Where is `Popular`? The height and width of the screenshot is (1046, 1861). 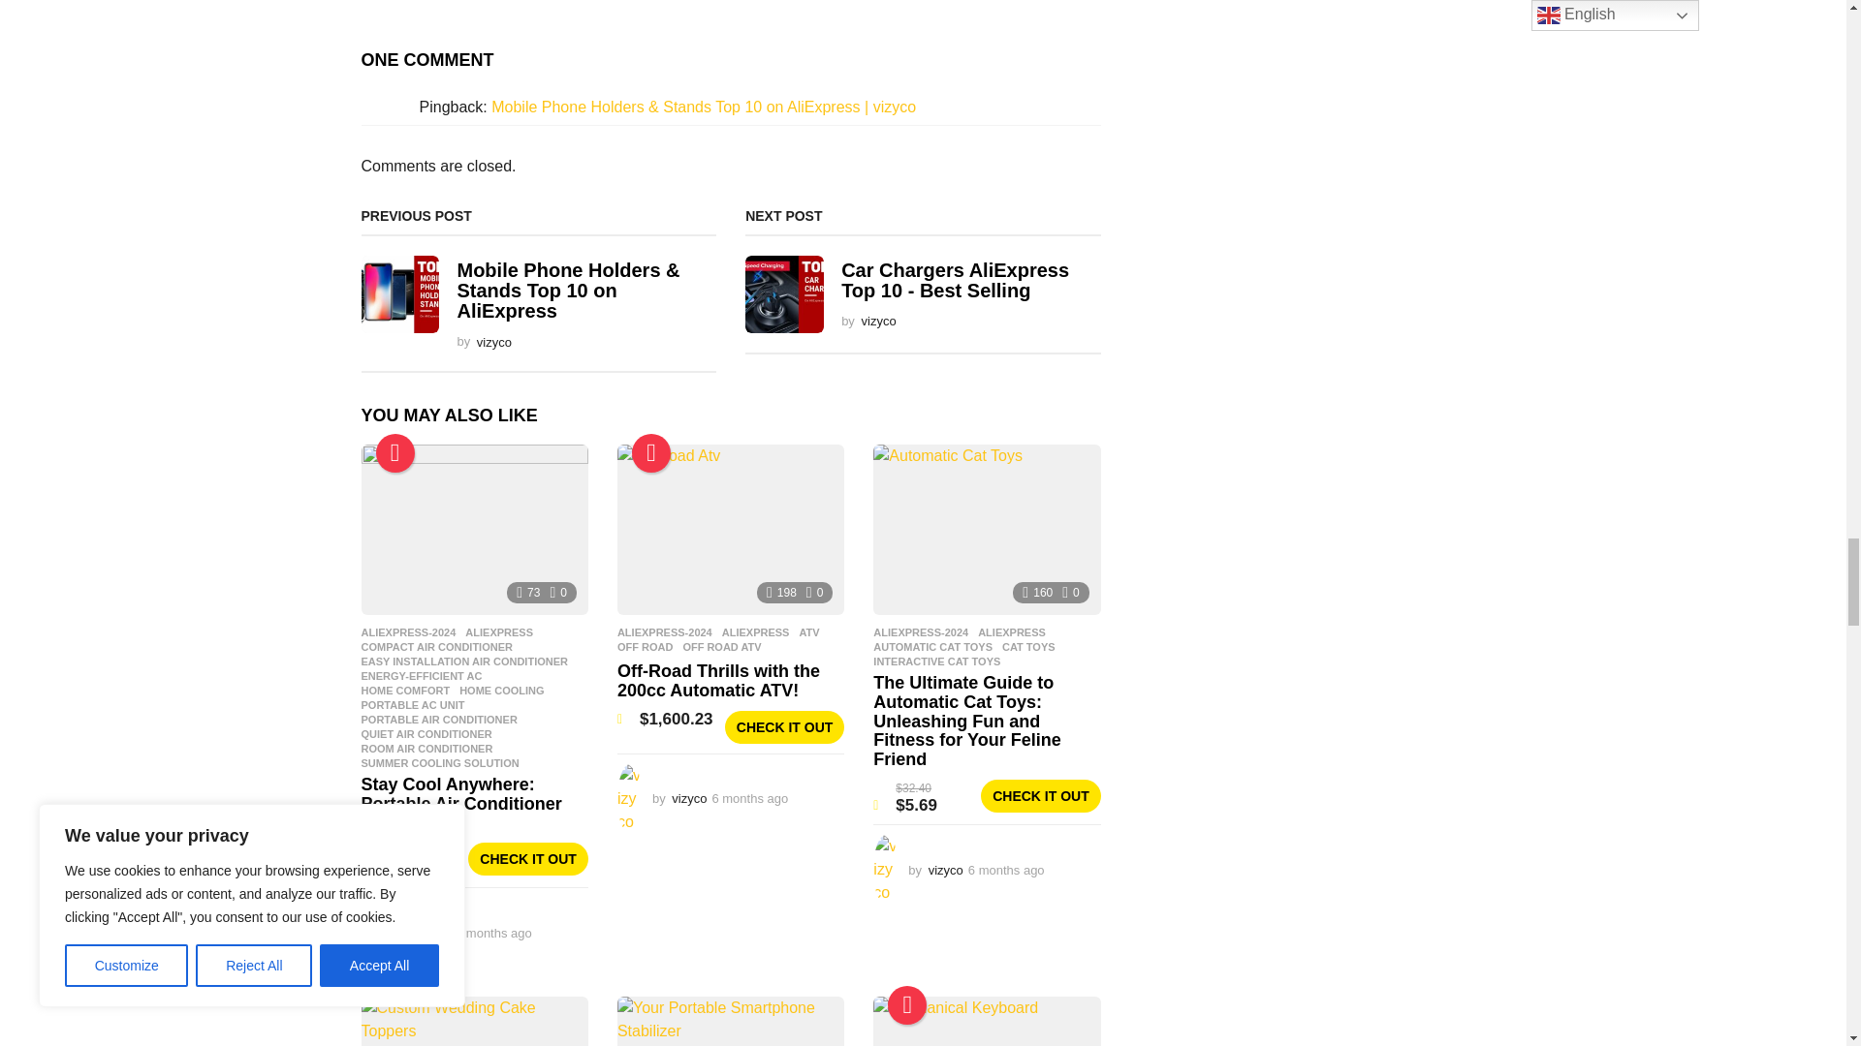
Popular is located at coordinates (395, 453).